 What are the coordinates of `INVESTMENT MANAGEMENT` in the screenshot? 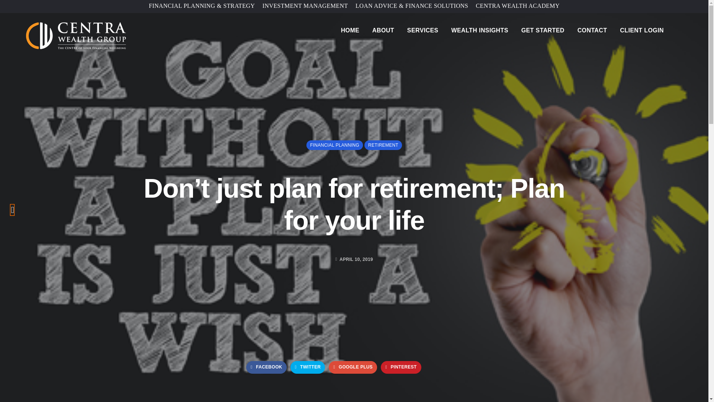 It's located at (305, 6).